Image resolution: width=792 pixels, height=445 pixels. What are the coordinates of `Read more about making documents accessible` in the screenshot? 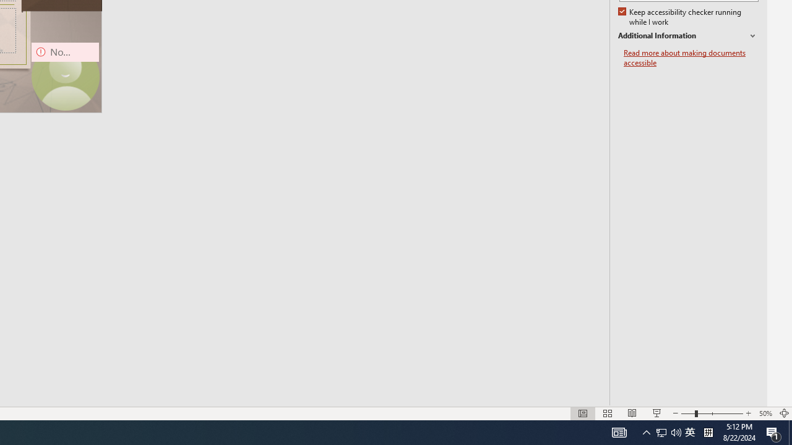 It's located at (691, 58).